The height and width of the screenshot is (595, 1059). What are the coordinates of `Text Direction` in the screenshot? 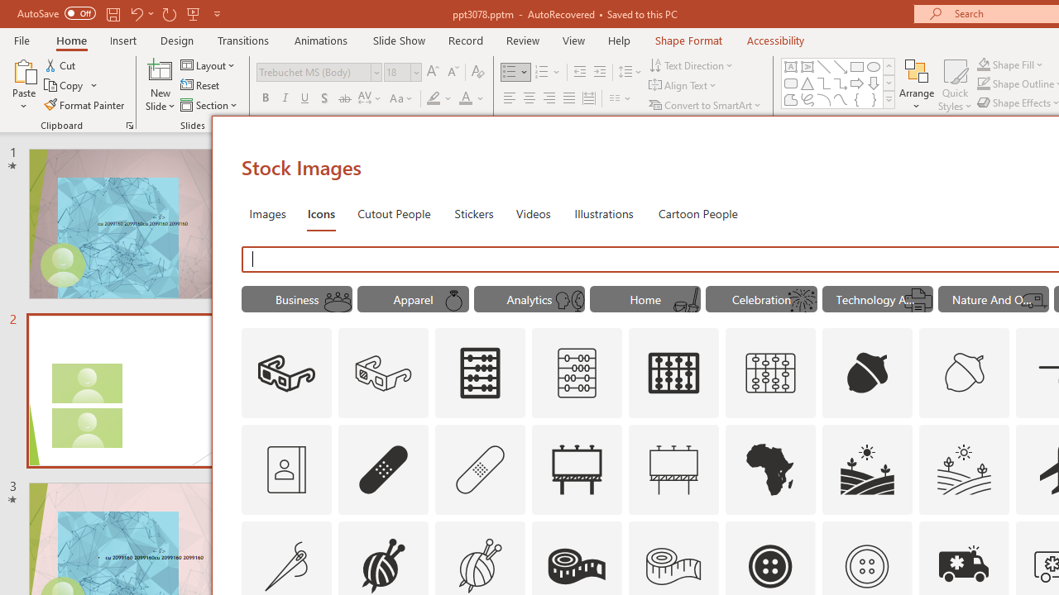 It's located at (692, 64).